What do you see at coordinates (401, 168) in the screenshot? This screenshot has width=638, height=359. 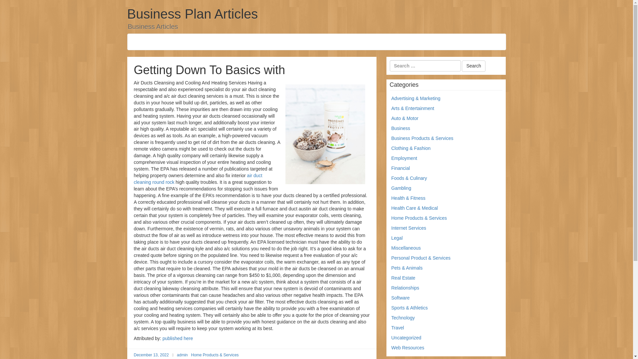 I see `Financial` at bounding box center [401, 168].